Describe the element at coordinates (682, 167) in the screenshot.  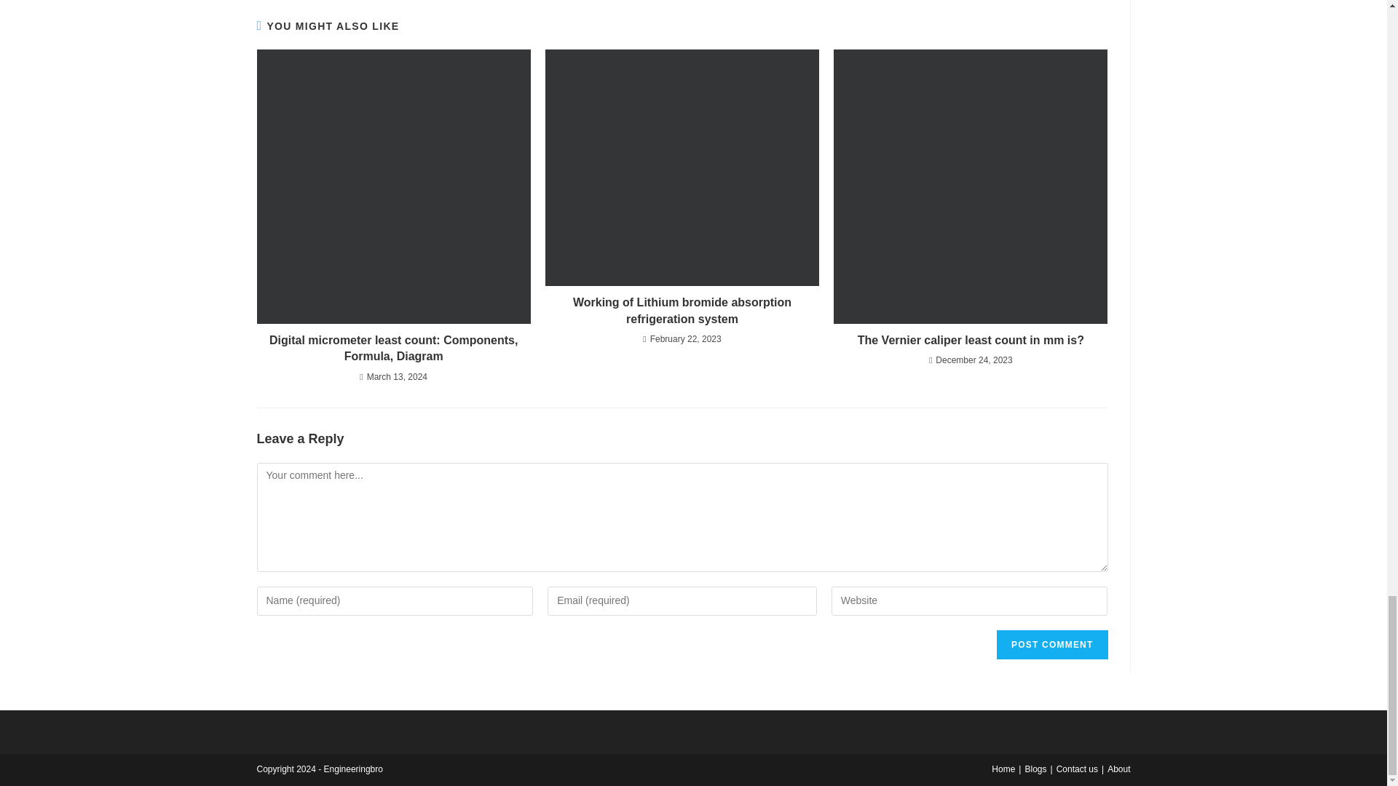
I see `Working of Lithium bromide absorption refrigeration system 3` at that location.